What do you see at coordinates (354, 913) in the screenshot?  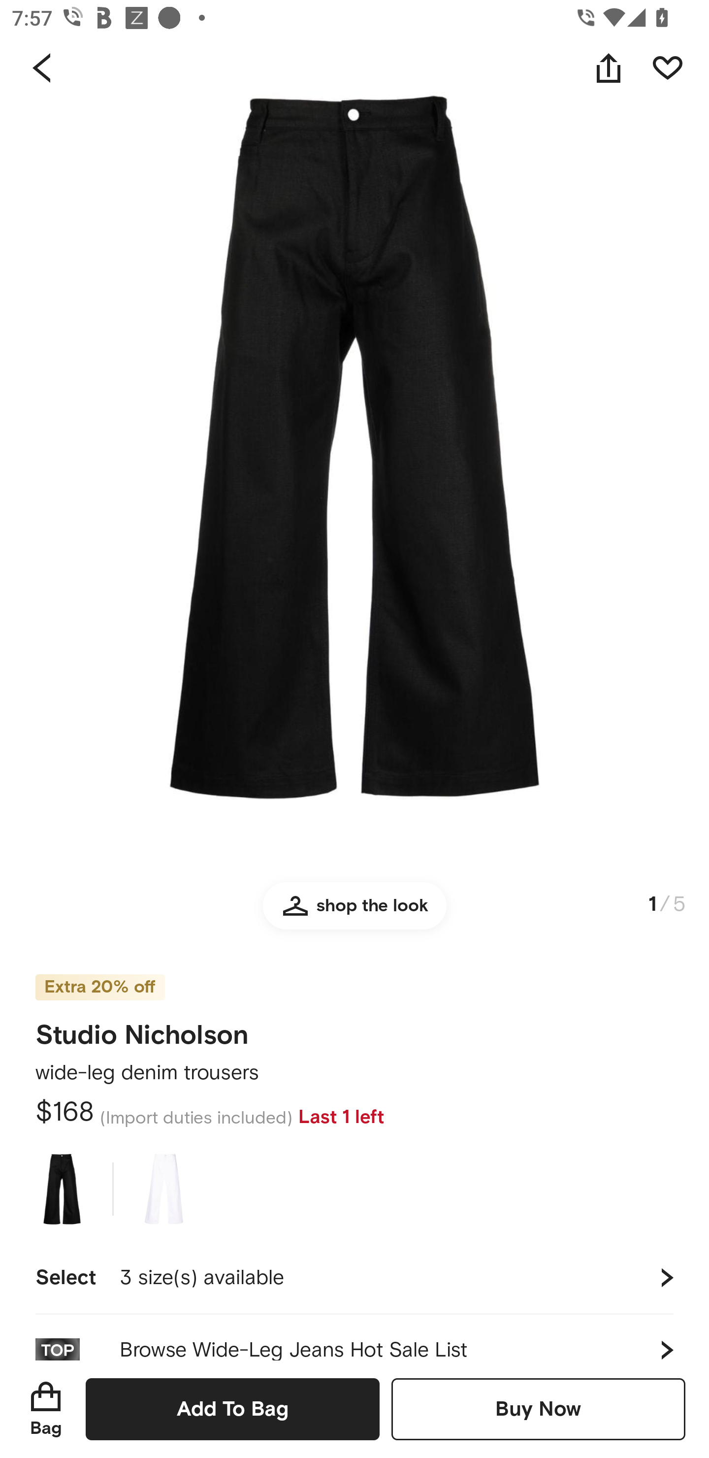 I see `shop the look` at bounding box center [354, 913].